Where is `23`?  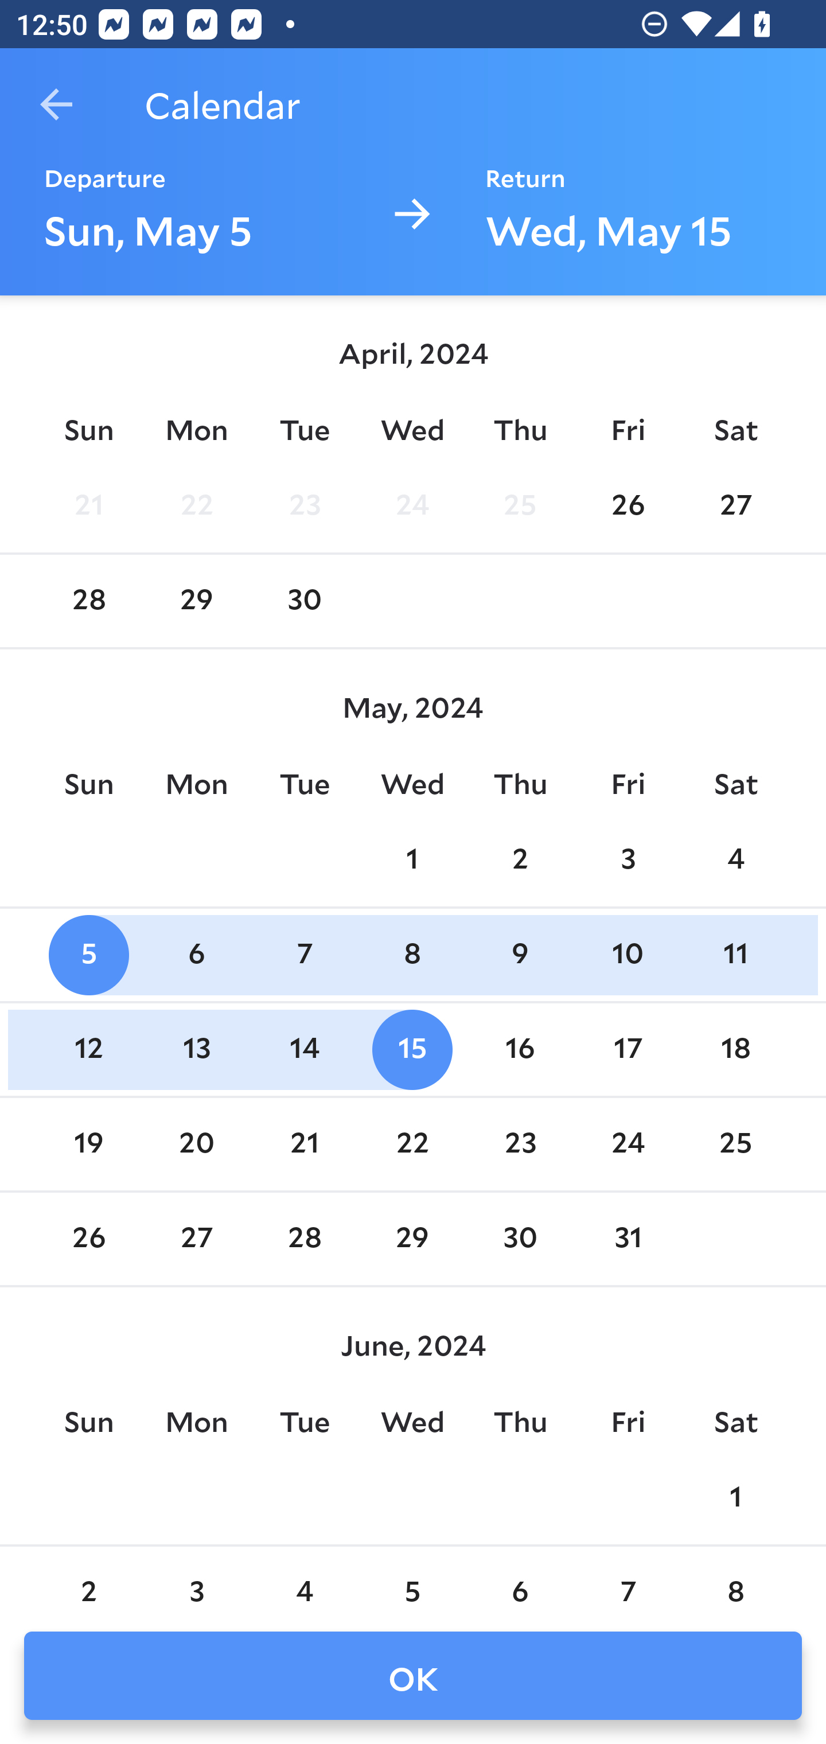
23 is located at coordinates (520, 1144).